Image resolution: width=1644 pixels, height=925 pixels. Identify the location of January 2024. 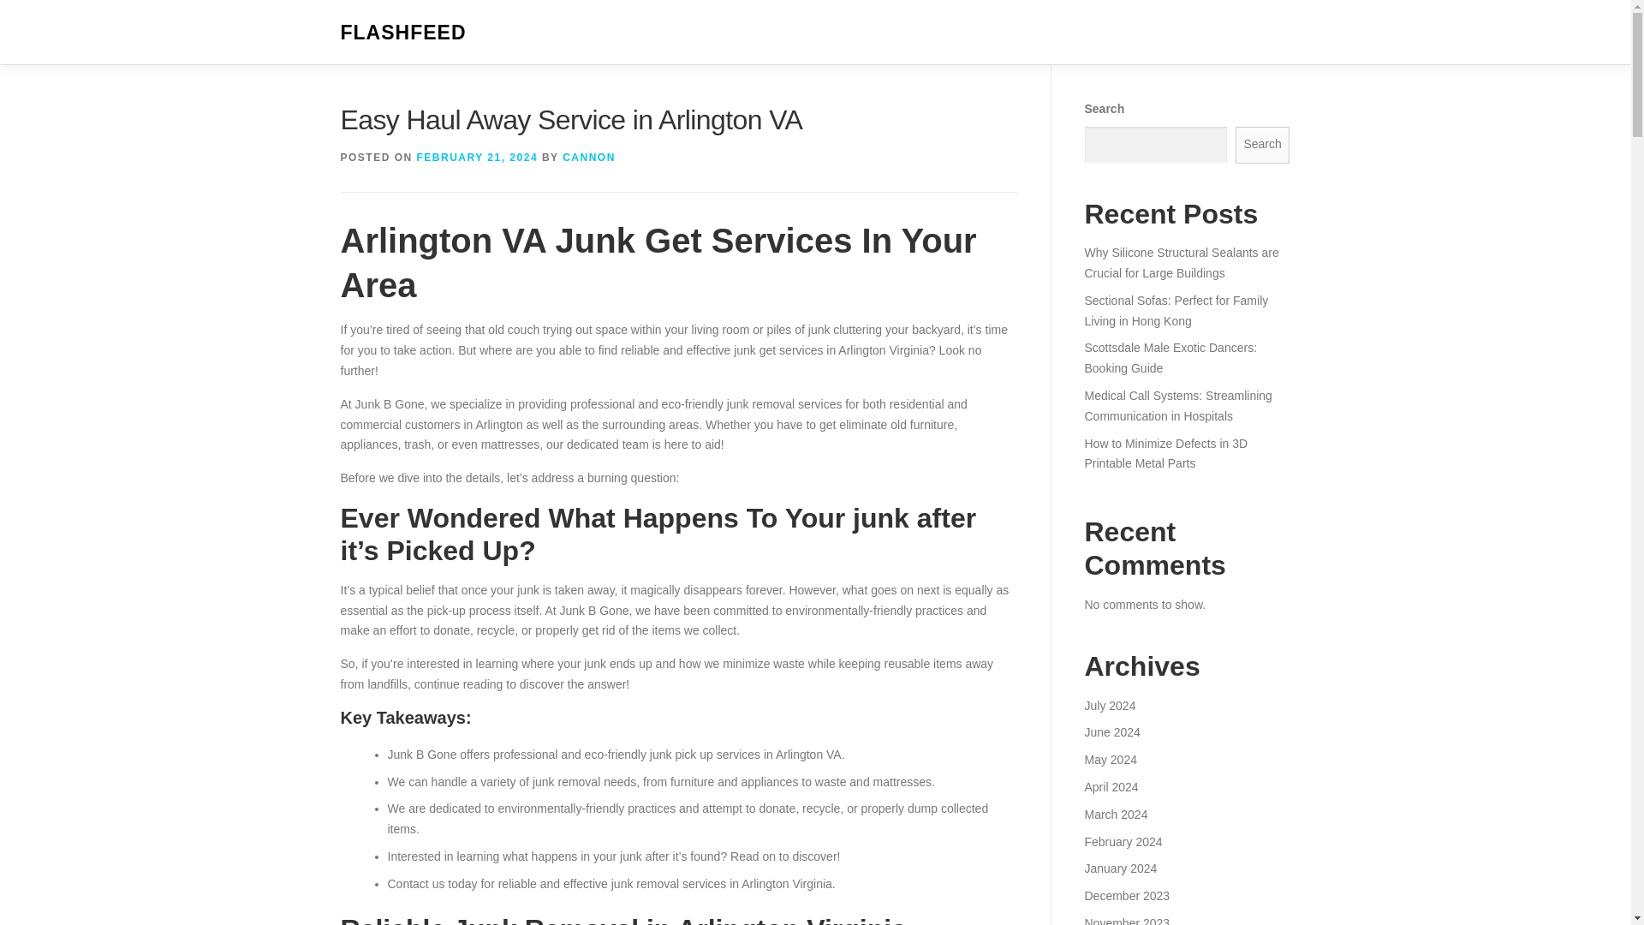
(1120, 868).